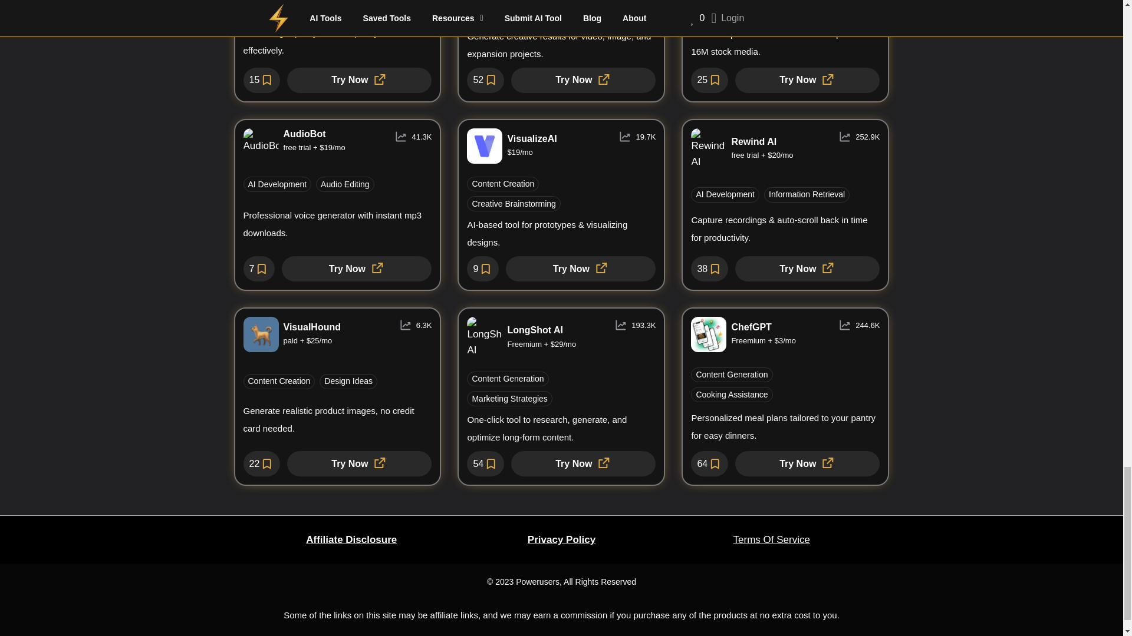 This screenshot has height=636, width=1132. Describe the element at coordinates (580, 269) in the screenshot. I see `visualizeai` at that location.